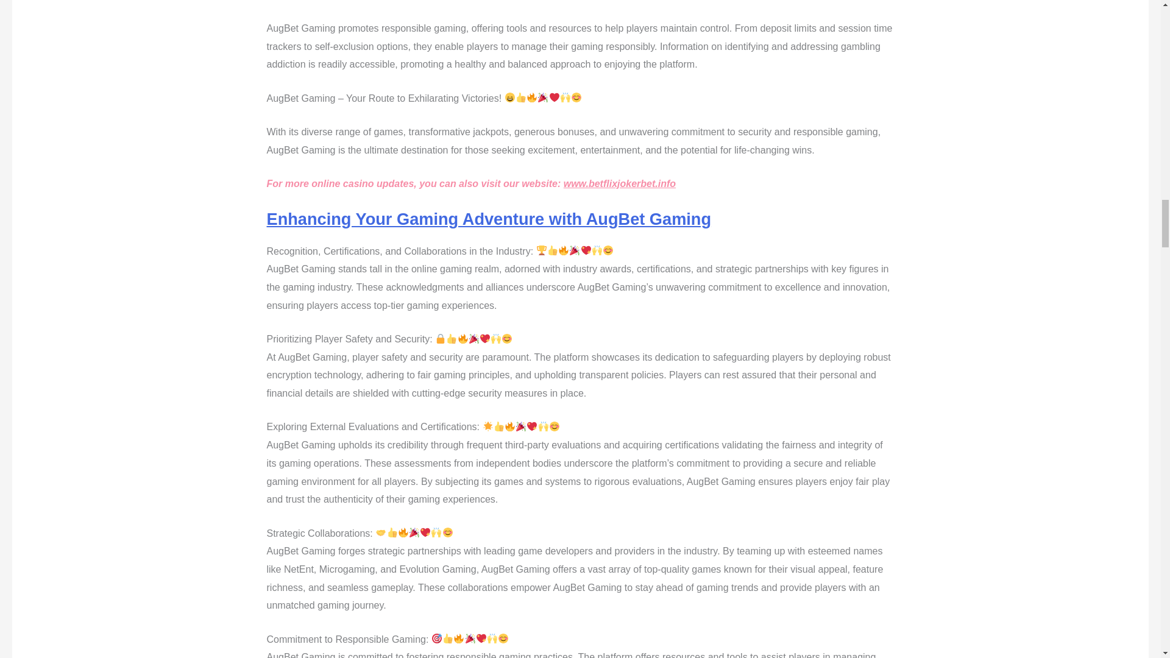 This screenshot has width=1170, height=658. Describe the element at coordinates (489, 219) in the screenshot. I see `Enhancing Your Gaming Adventure with AugBet Gaming` at that location.